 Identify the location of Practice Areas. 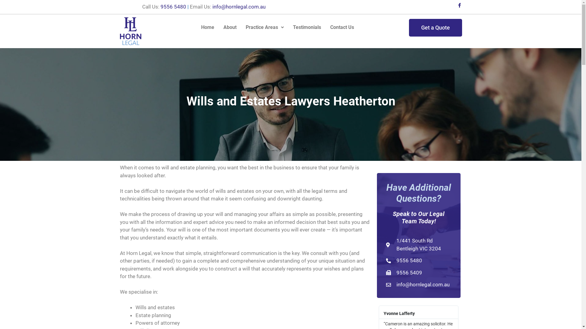
(265, 27).